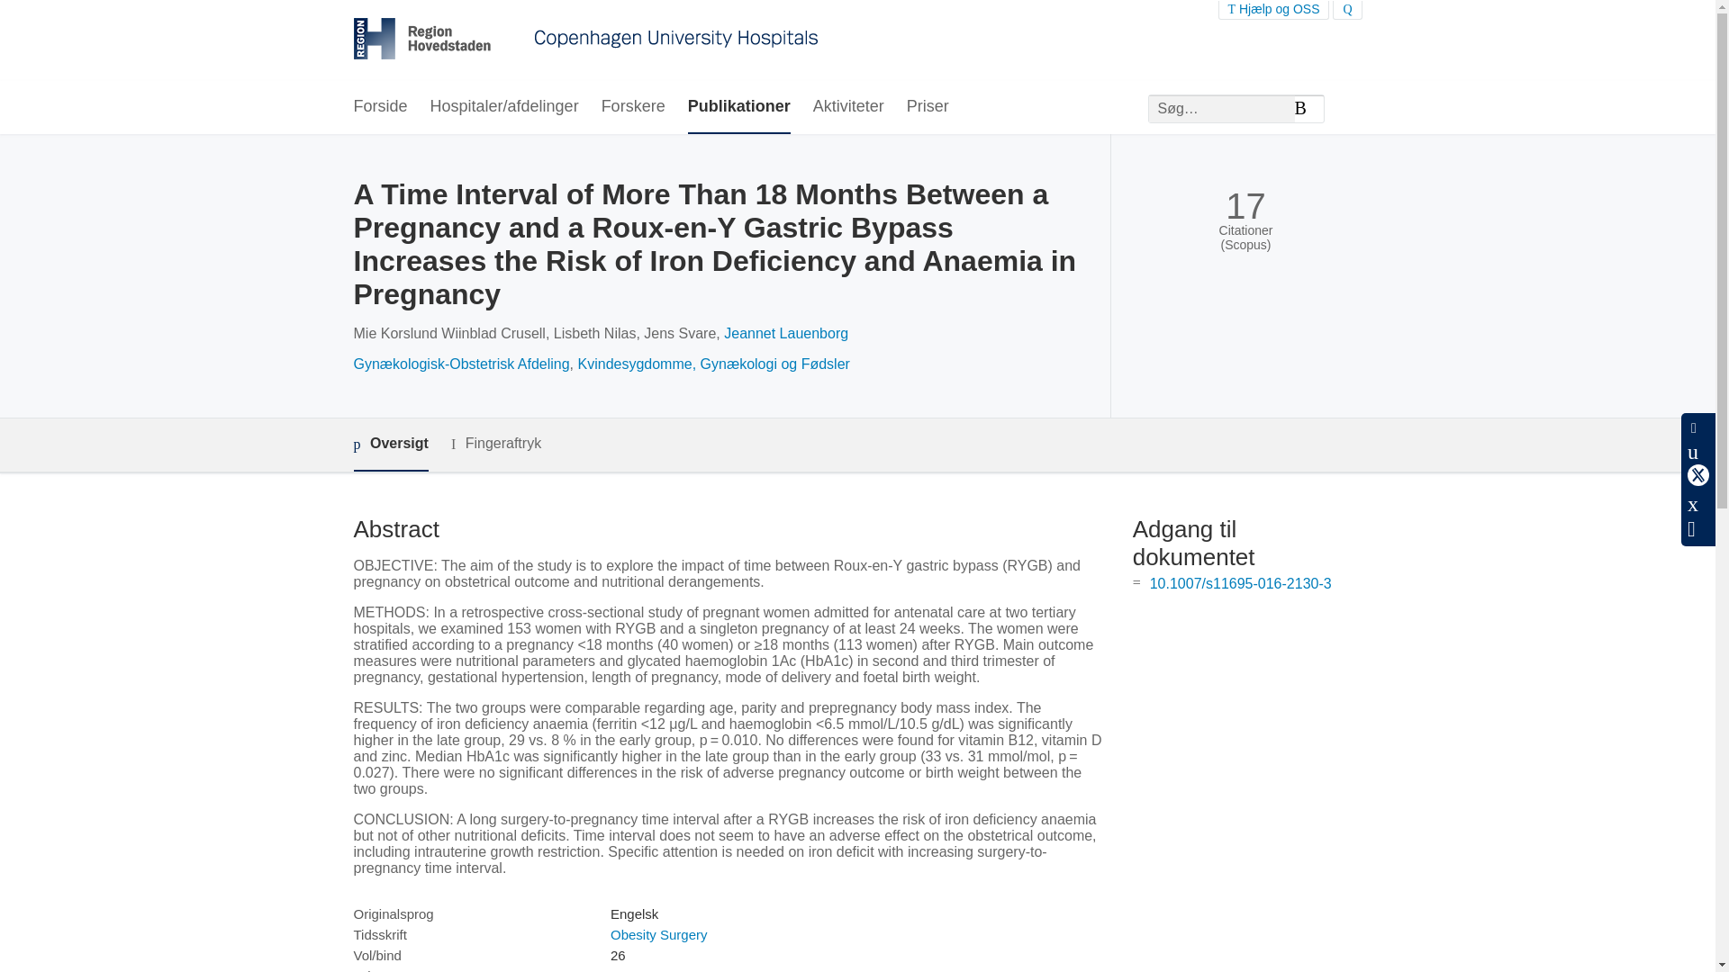  What do you see at coordinates (495, 444) in the screenshot?
I see `Fingeraftryk` at bounding box center [495, 444].